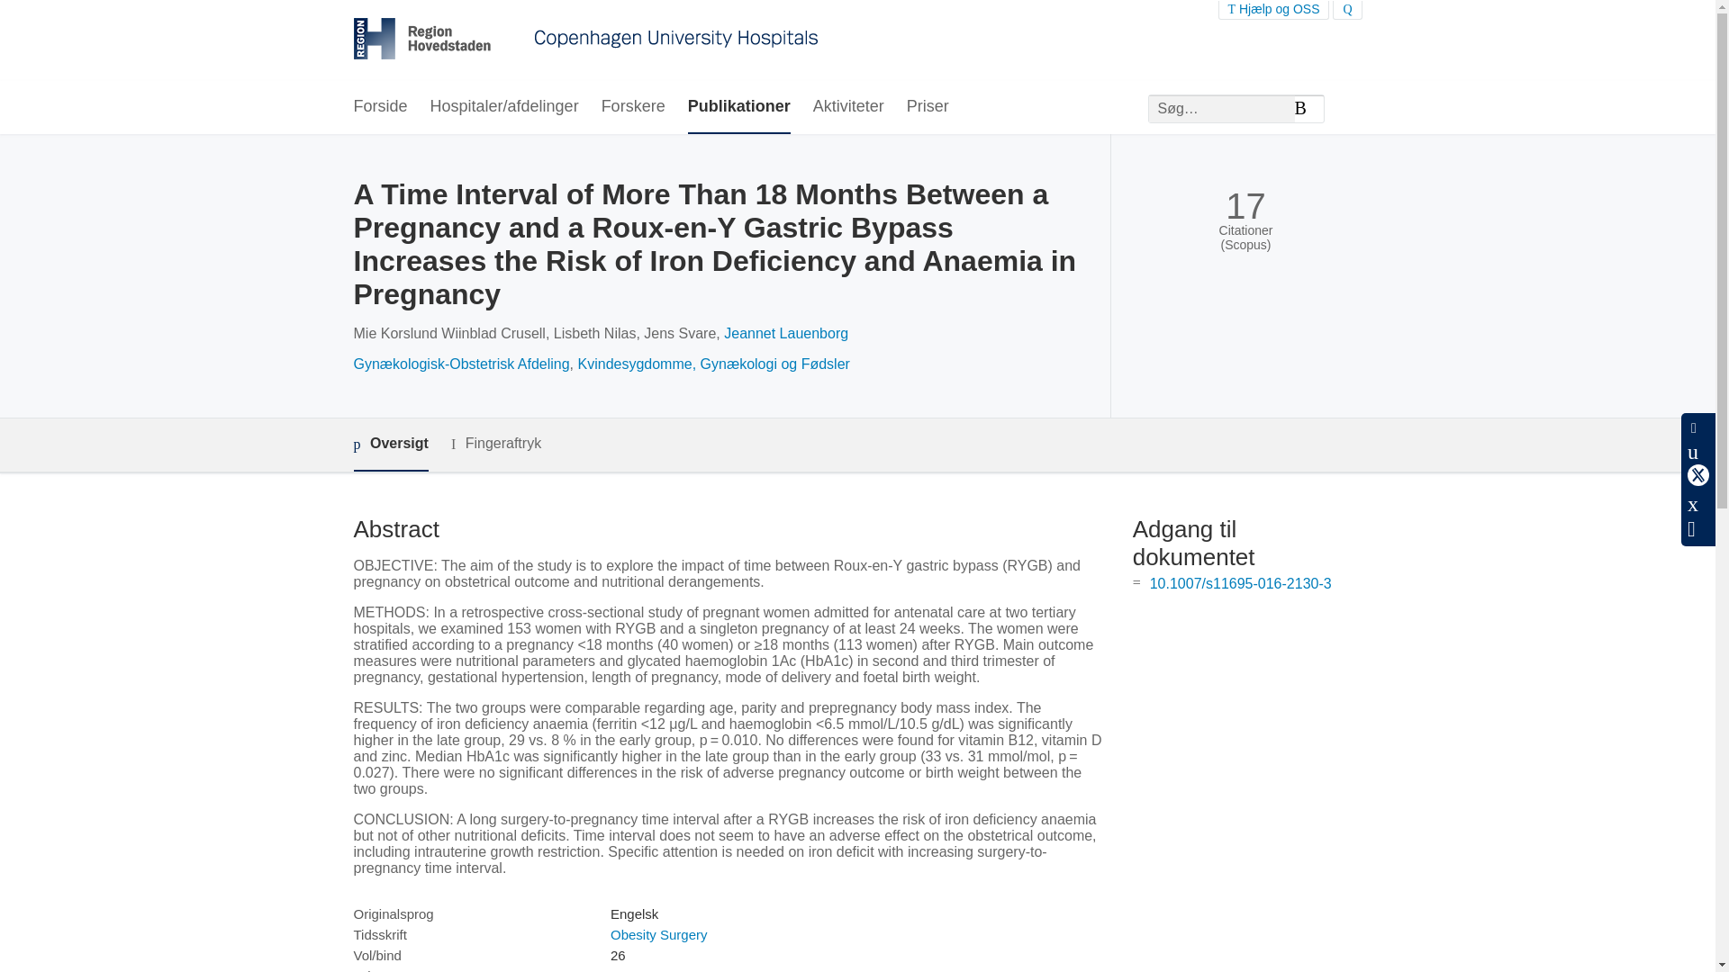  What do you see at coordinates (495, 444) in the screenshot?
I see `Fingeraftryk` at bounding box center [495, 444].